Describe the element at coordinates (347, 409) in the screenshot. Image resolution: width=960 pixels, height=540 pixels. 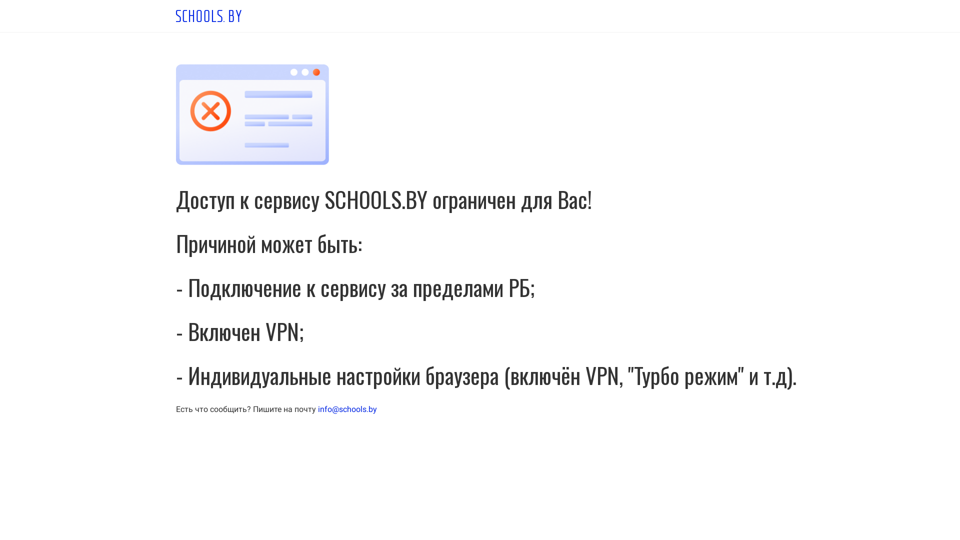
I see `info@schools.by` at that location.